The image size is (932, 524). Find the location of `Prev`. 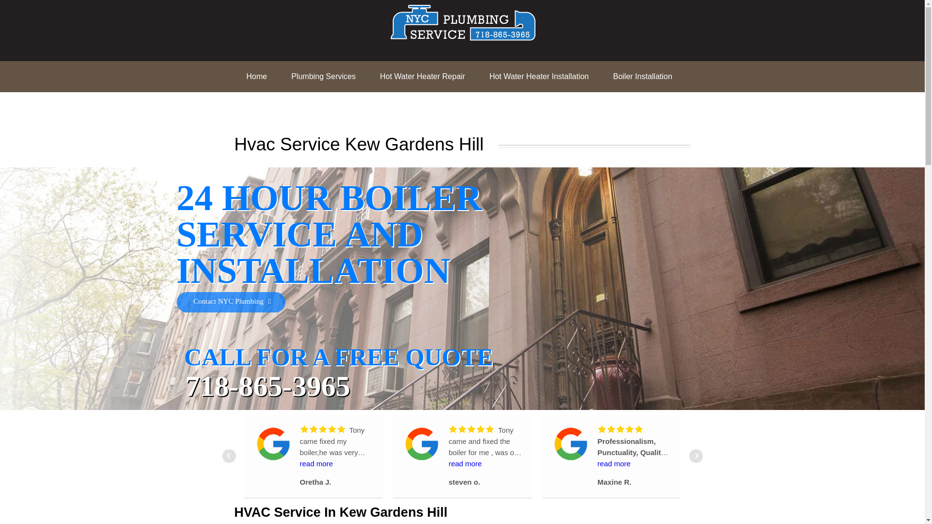

Prev is located at coordinates (229, 456).